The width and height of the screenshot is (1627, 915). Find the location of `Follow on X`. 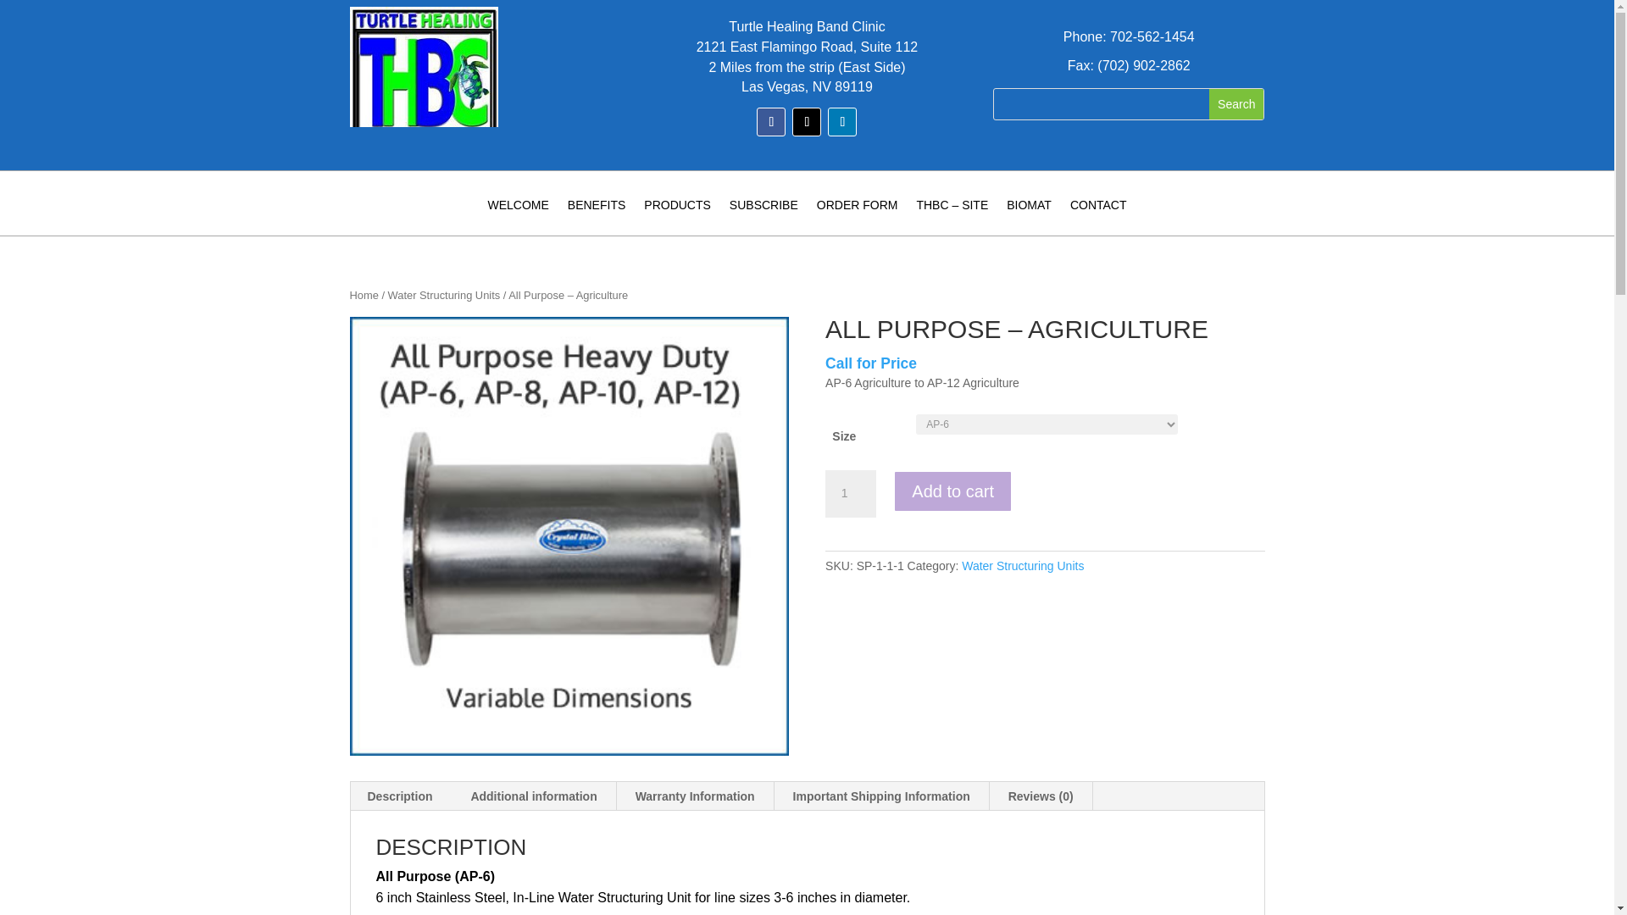

Follow on X is located at coordinates (807, 122).